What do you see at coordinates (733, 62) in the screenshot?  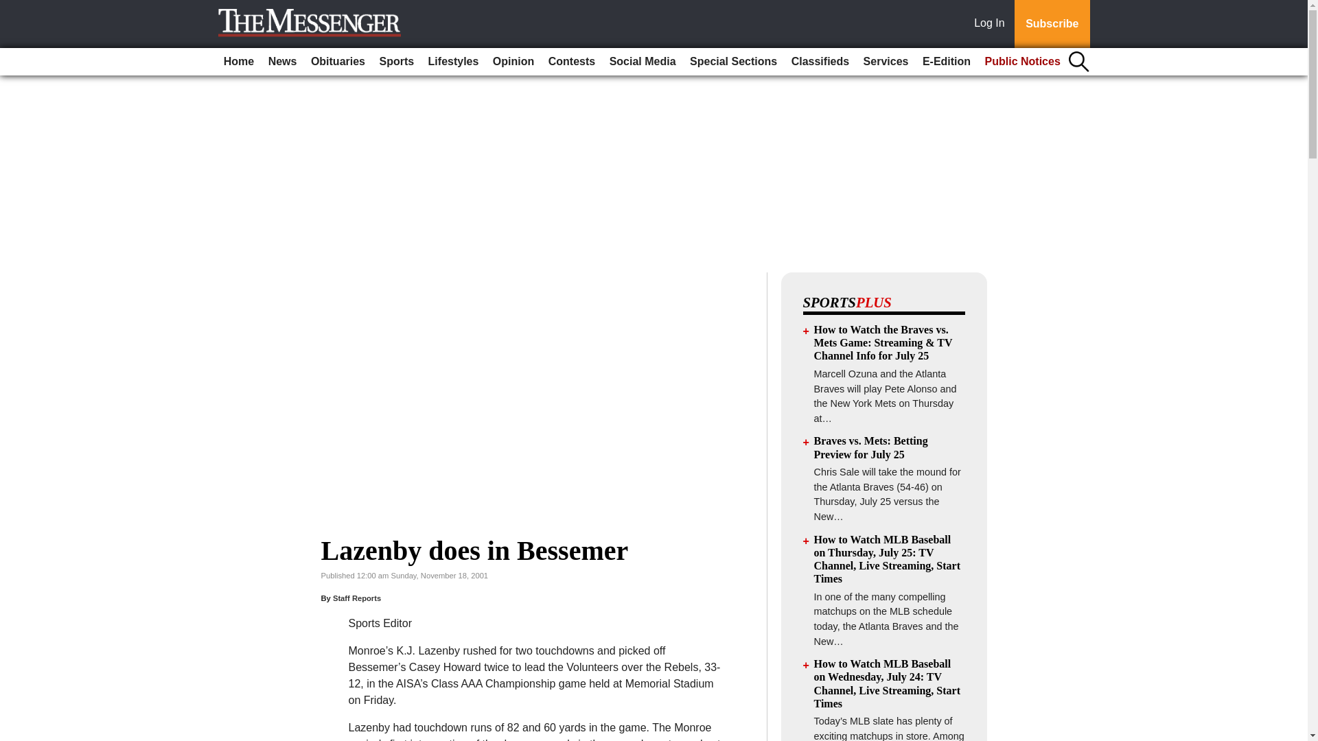 I see `Special Sections` at bounding box center [733, 62].